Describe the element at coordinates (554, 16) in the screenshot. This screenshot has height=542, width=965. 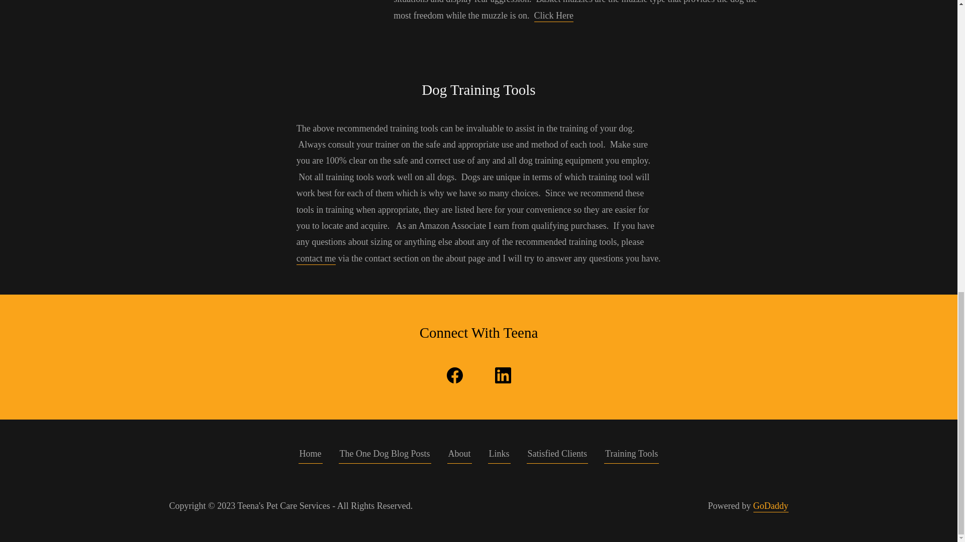
I see `Click Here` at that location.